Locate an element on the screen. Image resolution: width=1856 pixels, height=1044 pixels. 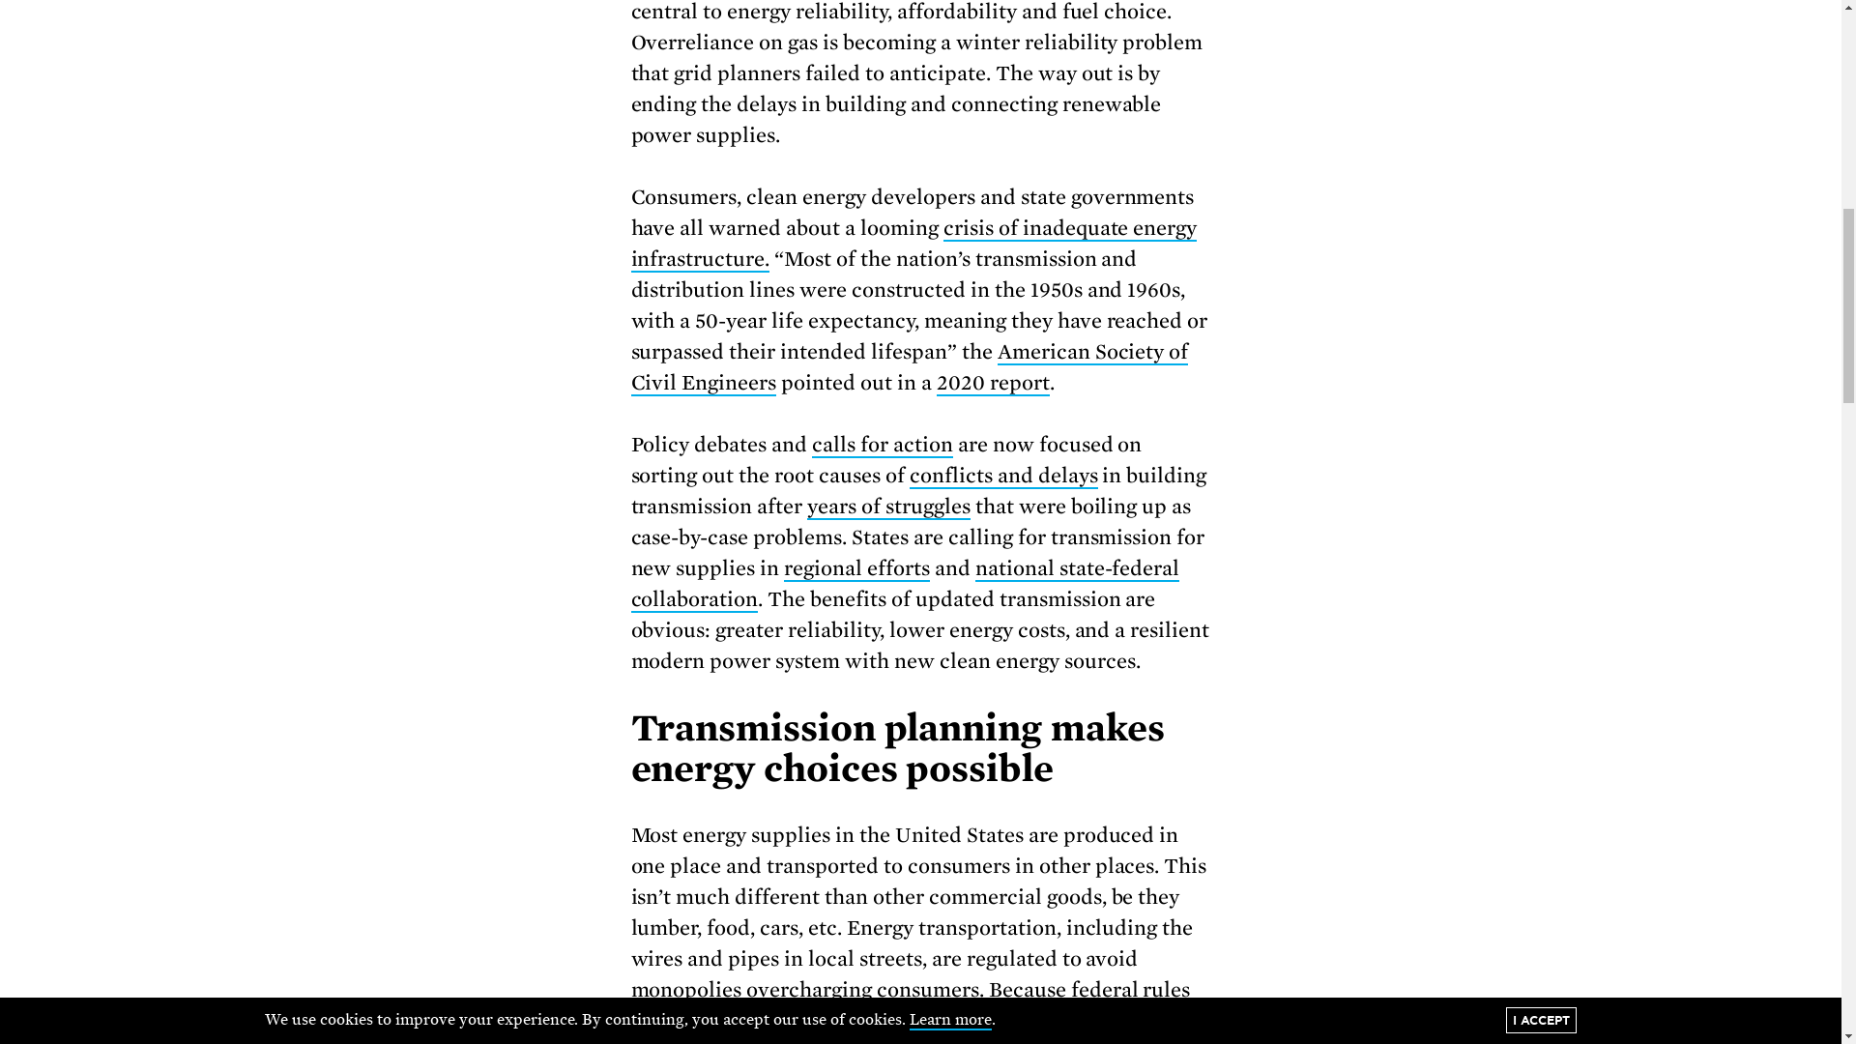
2020 report is located at coordinates (994, 384).